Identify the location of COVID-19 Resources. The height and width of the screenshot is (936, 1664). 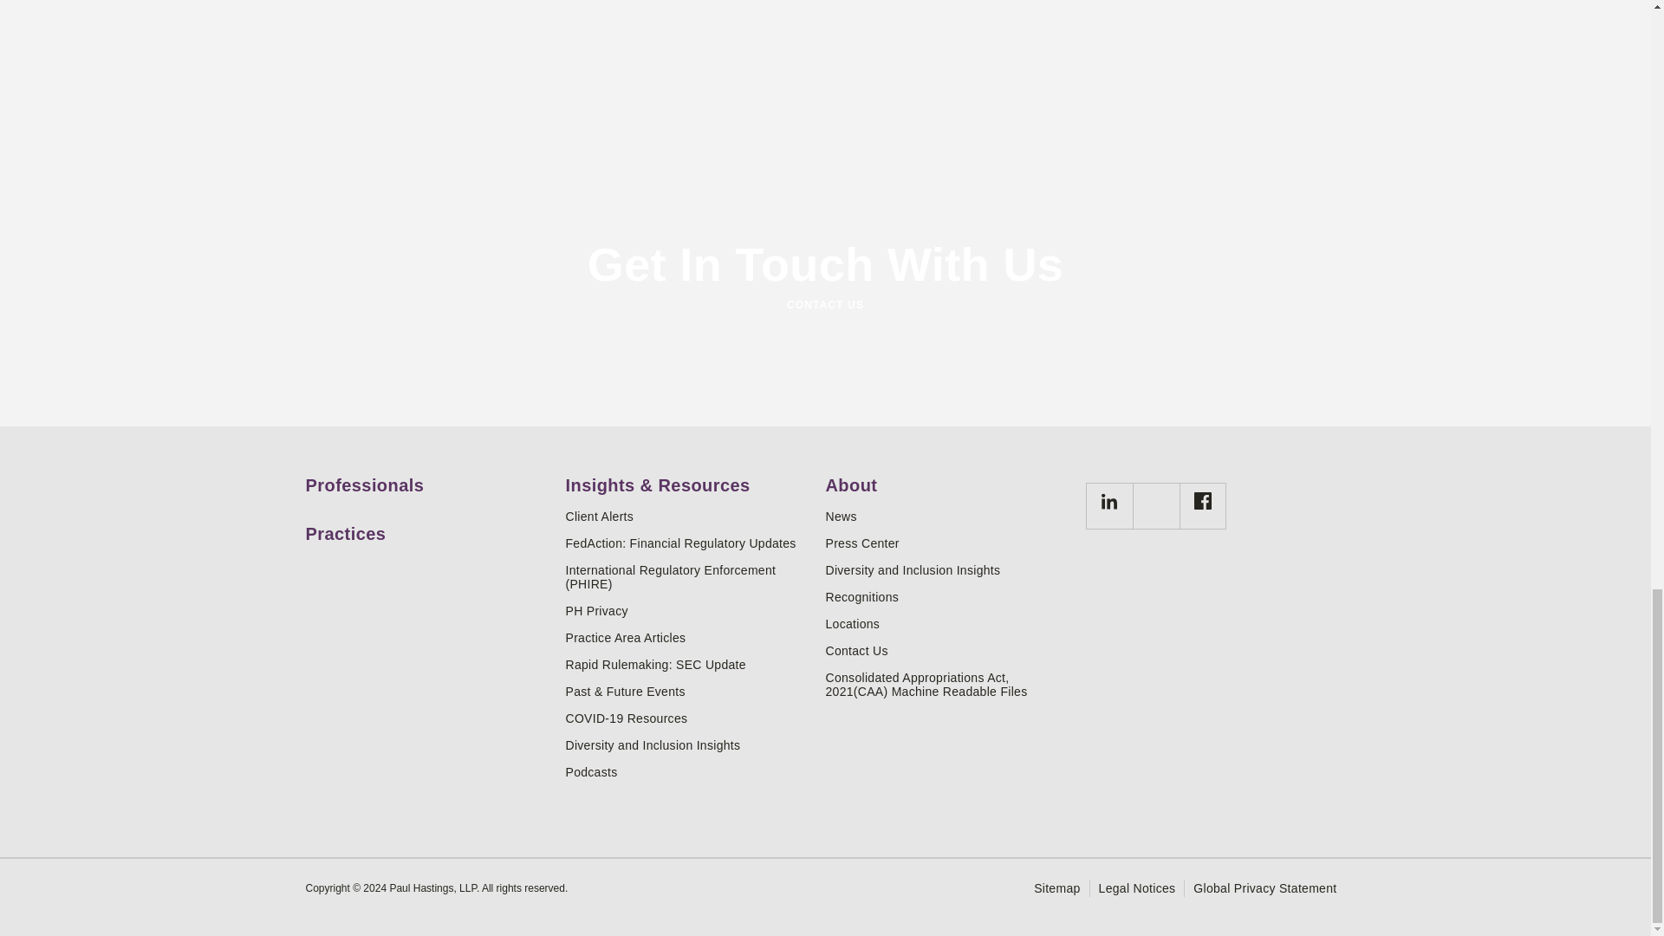
(688, 718).